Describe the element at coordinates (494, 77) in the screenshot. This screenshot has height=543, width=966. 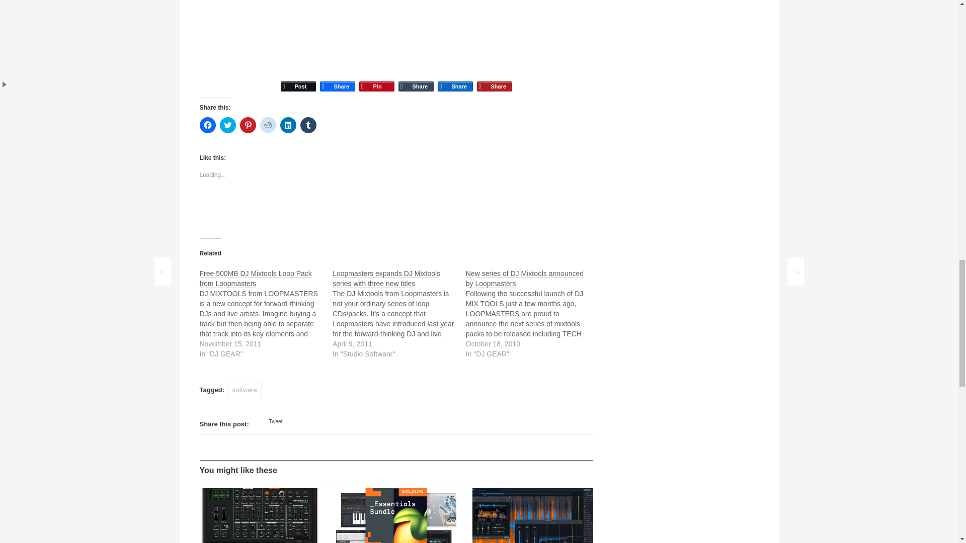
I see `Flipboard` at that location.